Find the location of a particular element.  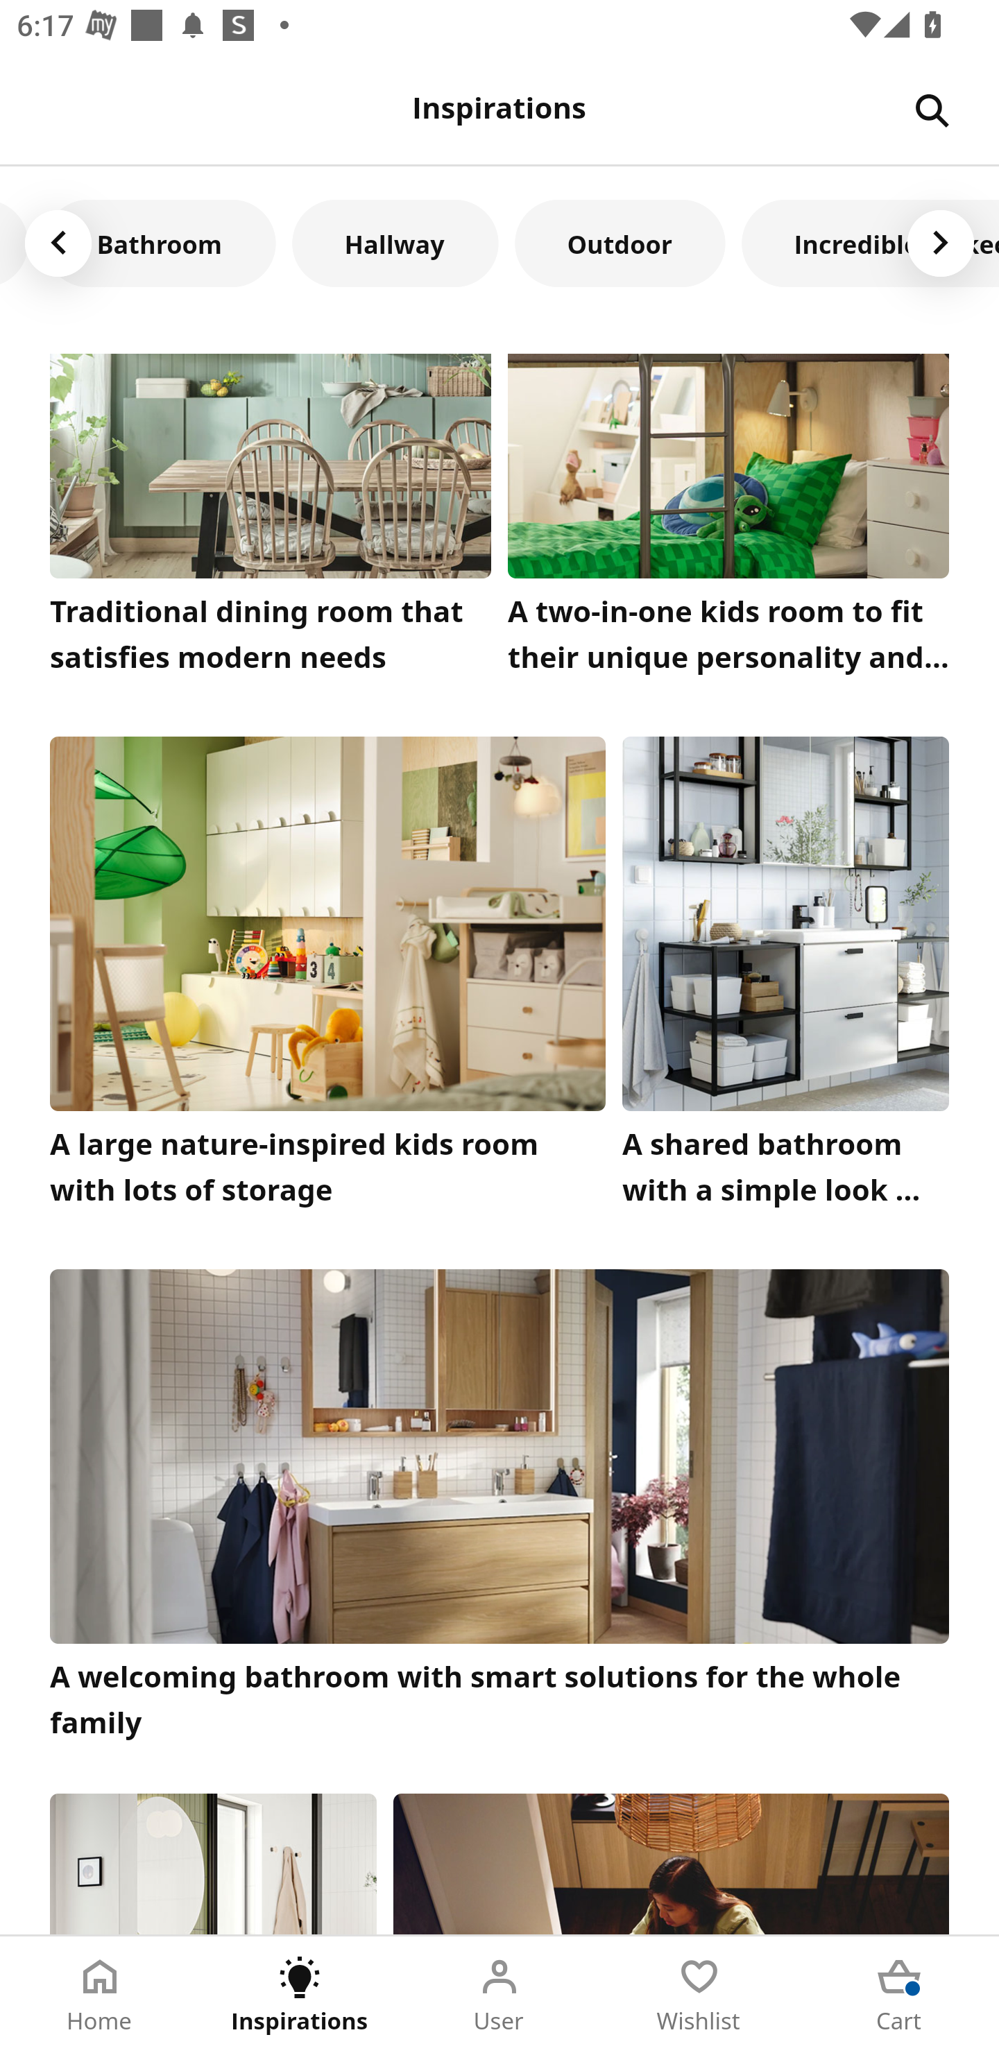

Inspirations
Tab 2 of 5 is located at coordinates (300, 1995).